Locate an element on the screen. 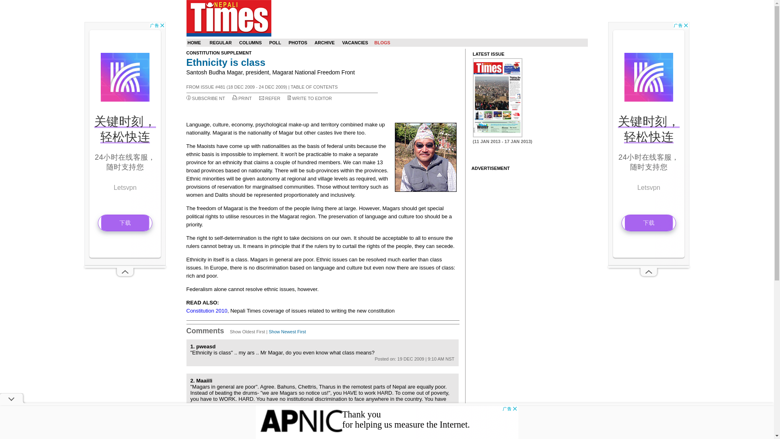 The width and height of the screenshot is (780, 439). Constitution 2010 is located at coordinates (206, 311).